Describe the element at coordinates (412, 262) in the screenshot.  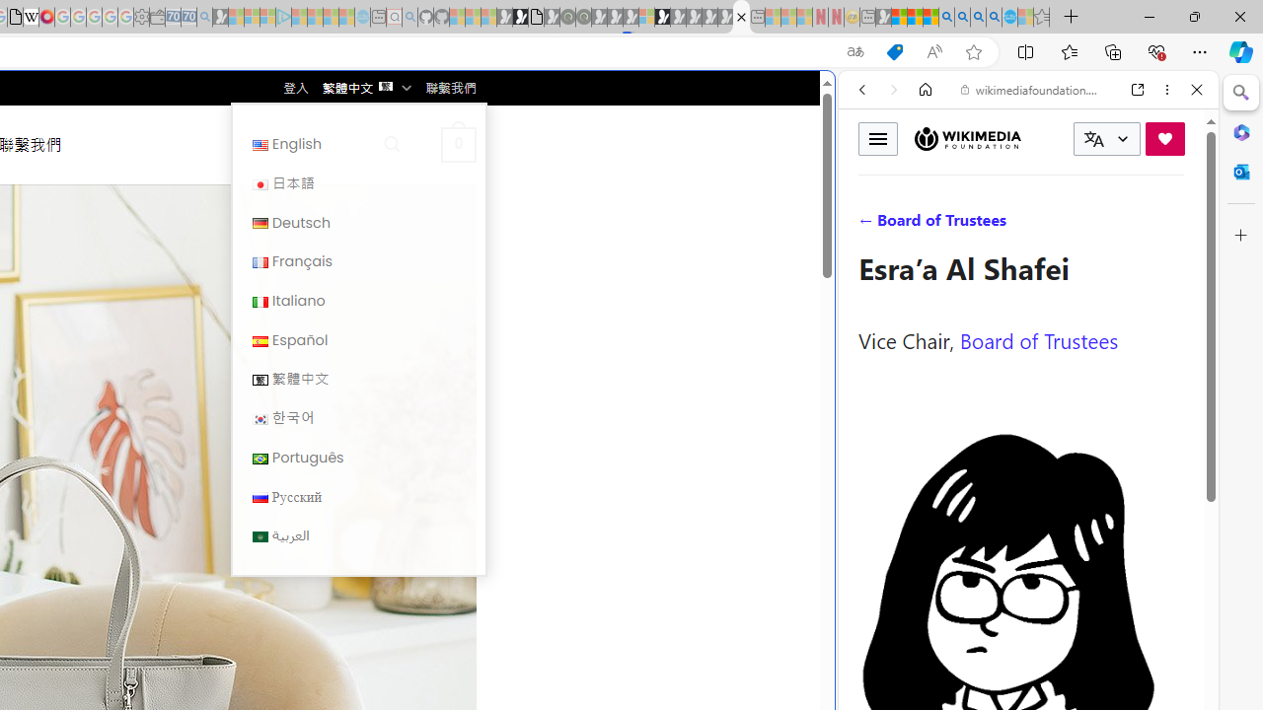
I see `Frequently visited` at that location.